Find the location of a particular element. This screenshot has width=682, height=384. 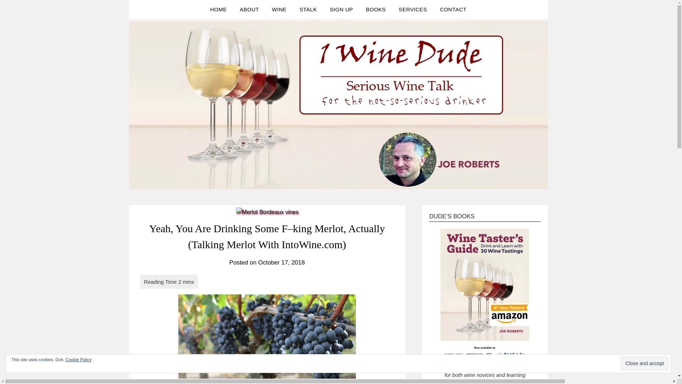

SIGN UP is located at coordinates (341, 10).